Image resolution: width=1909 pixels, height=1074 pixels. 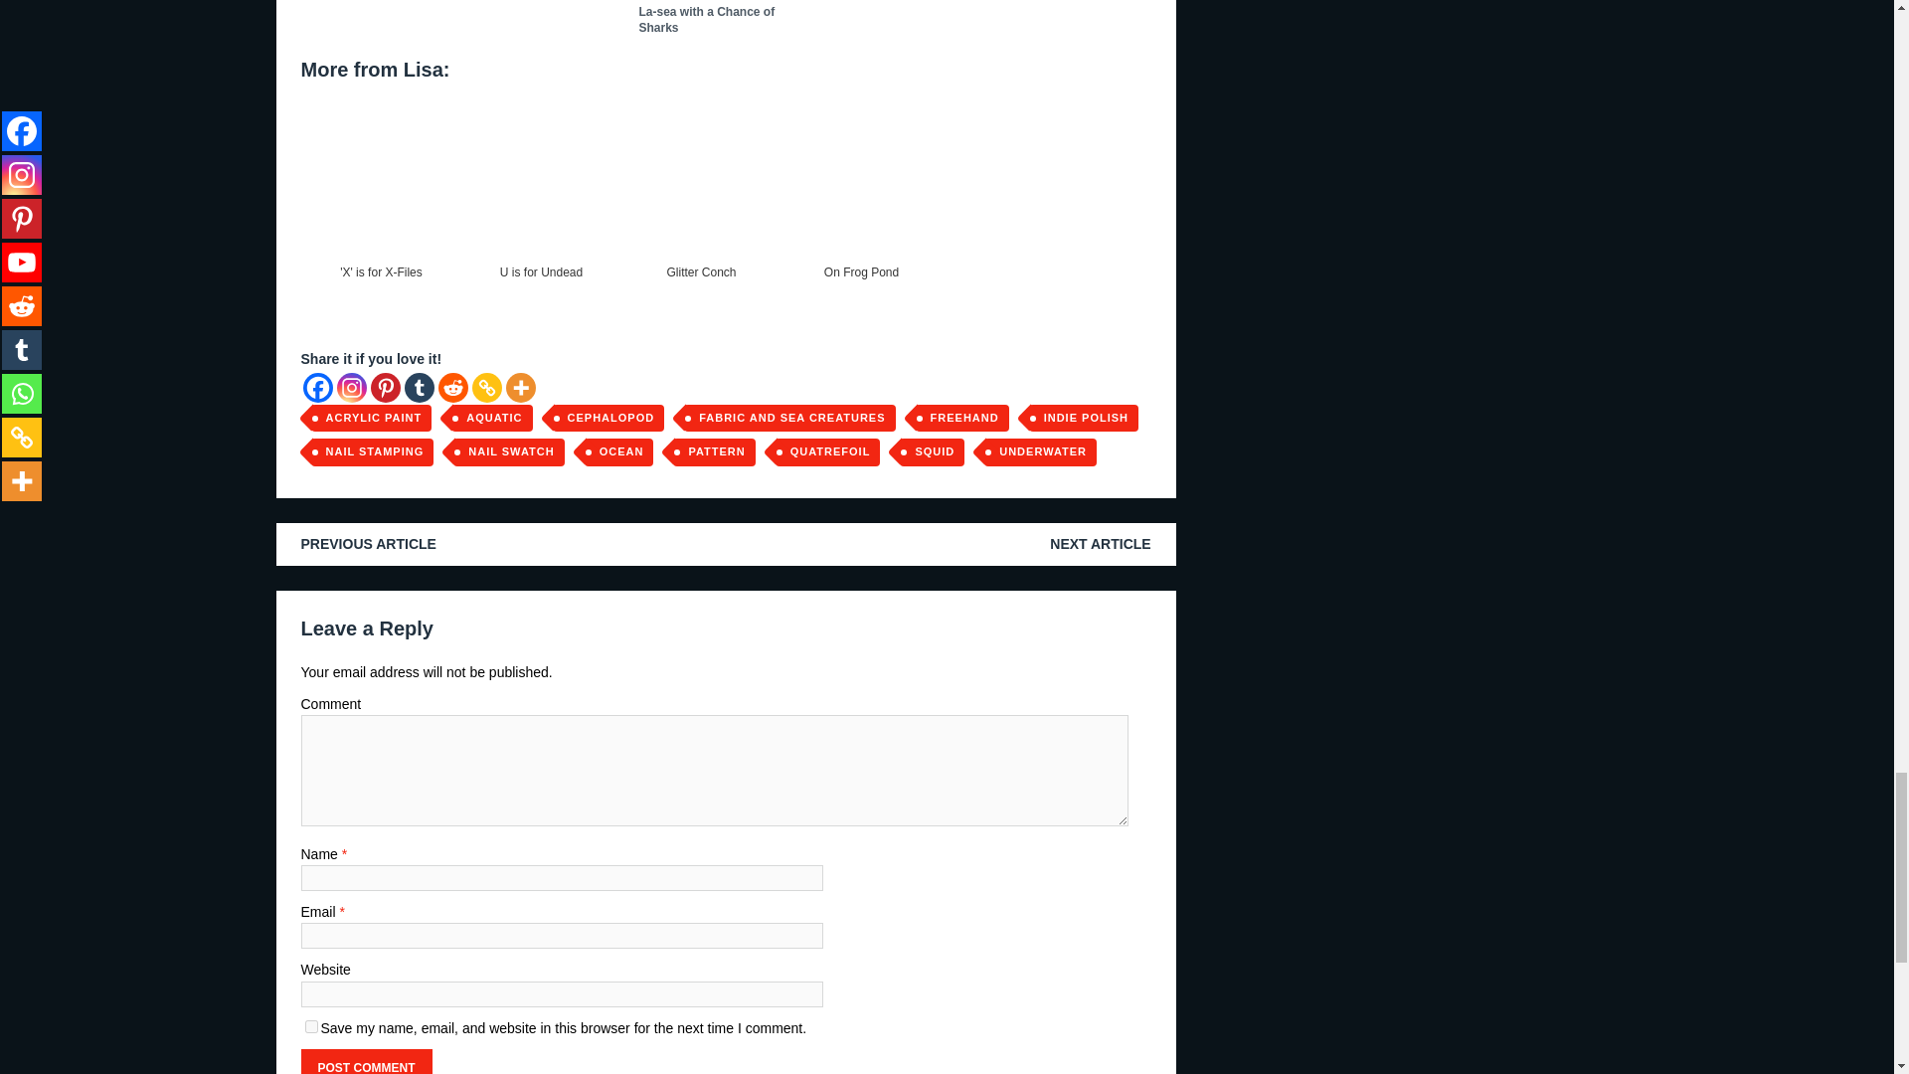 I want to click on Pinterest, so click(x=384, y=388).